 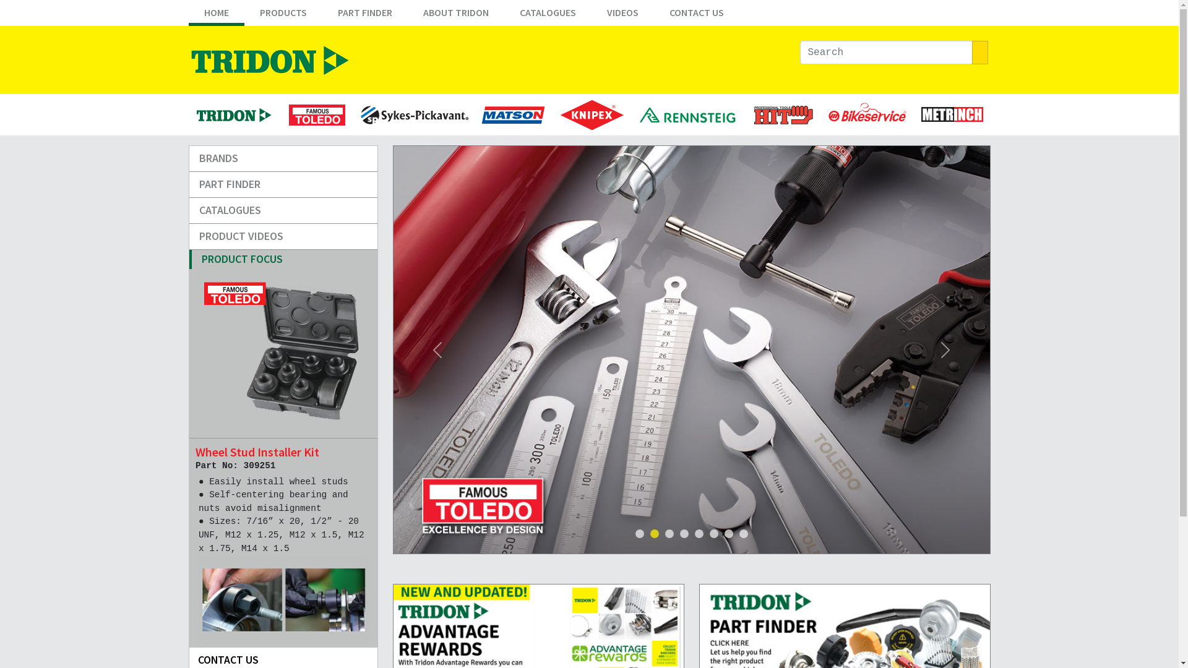 I want to click on VIDEOS, so click(x=622, y=15).